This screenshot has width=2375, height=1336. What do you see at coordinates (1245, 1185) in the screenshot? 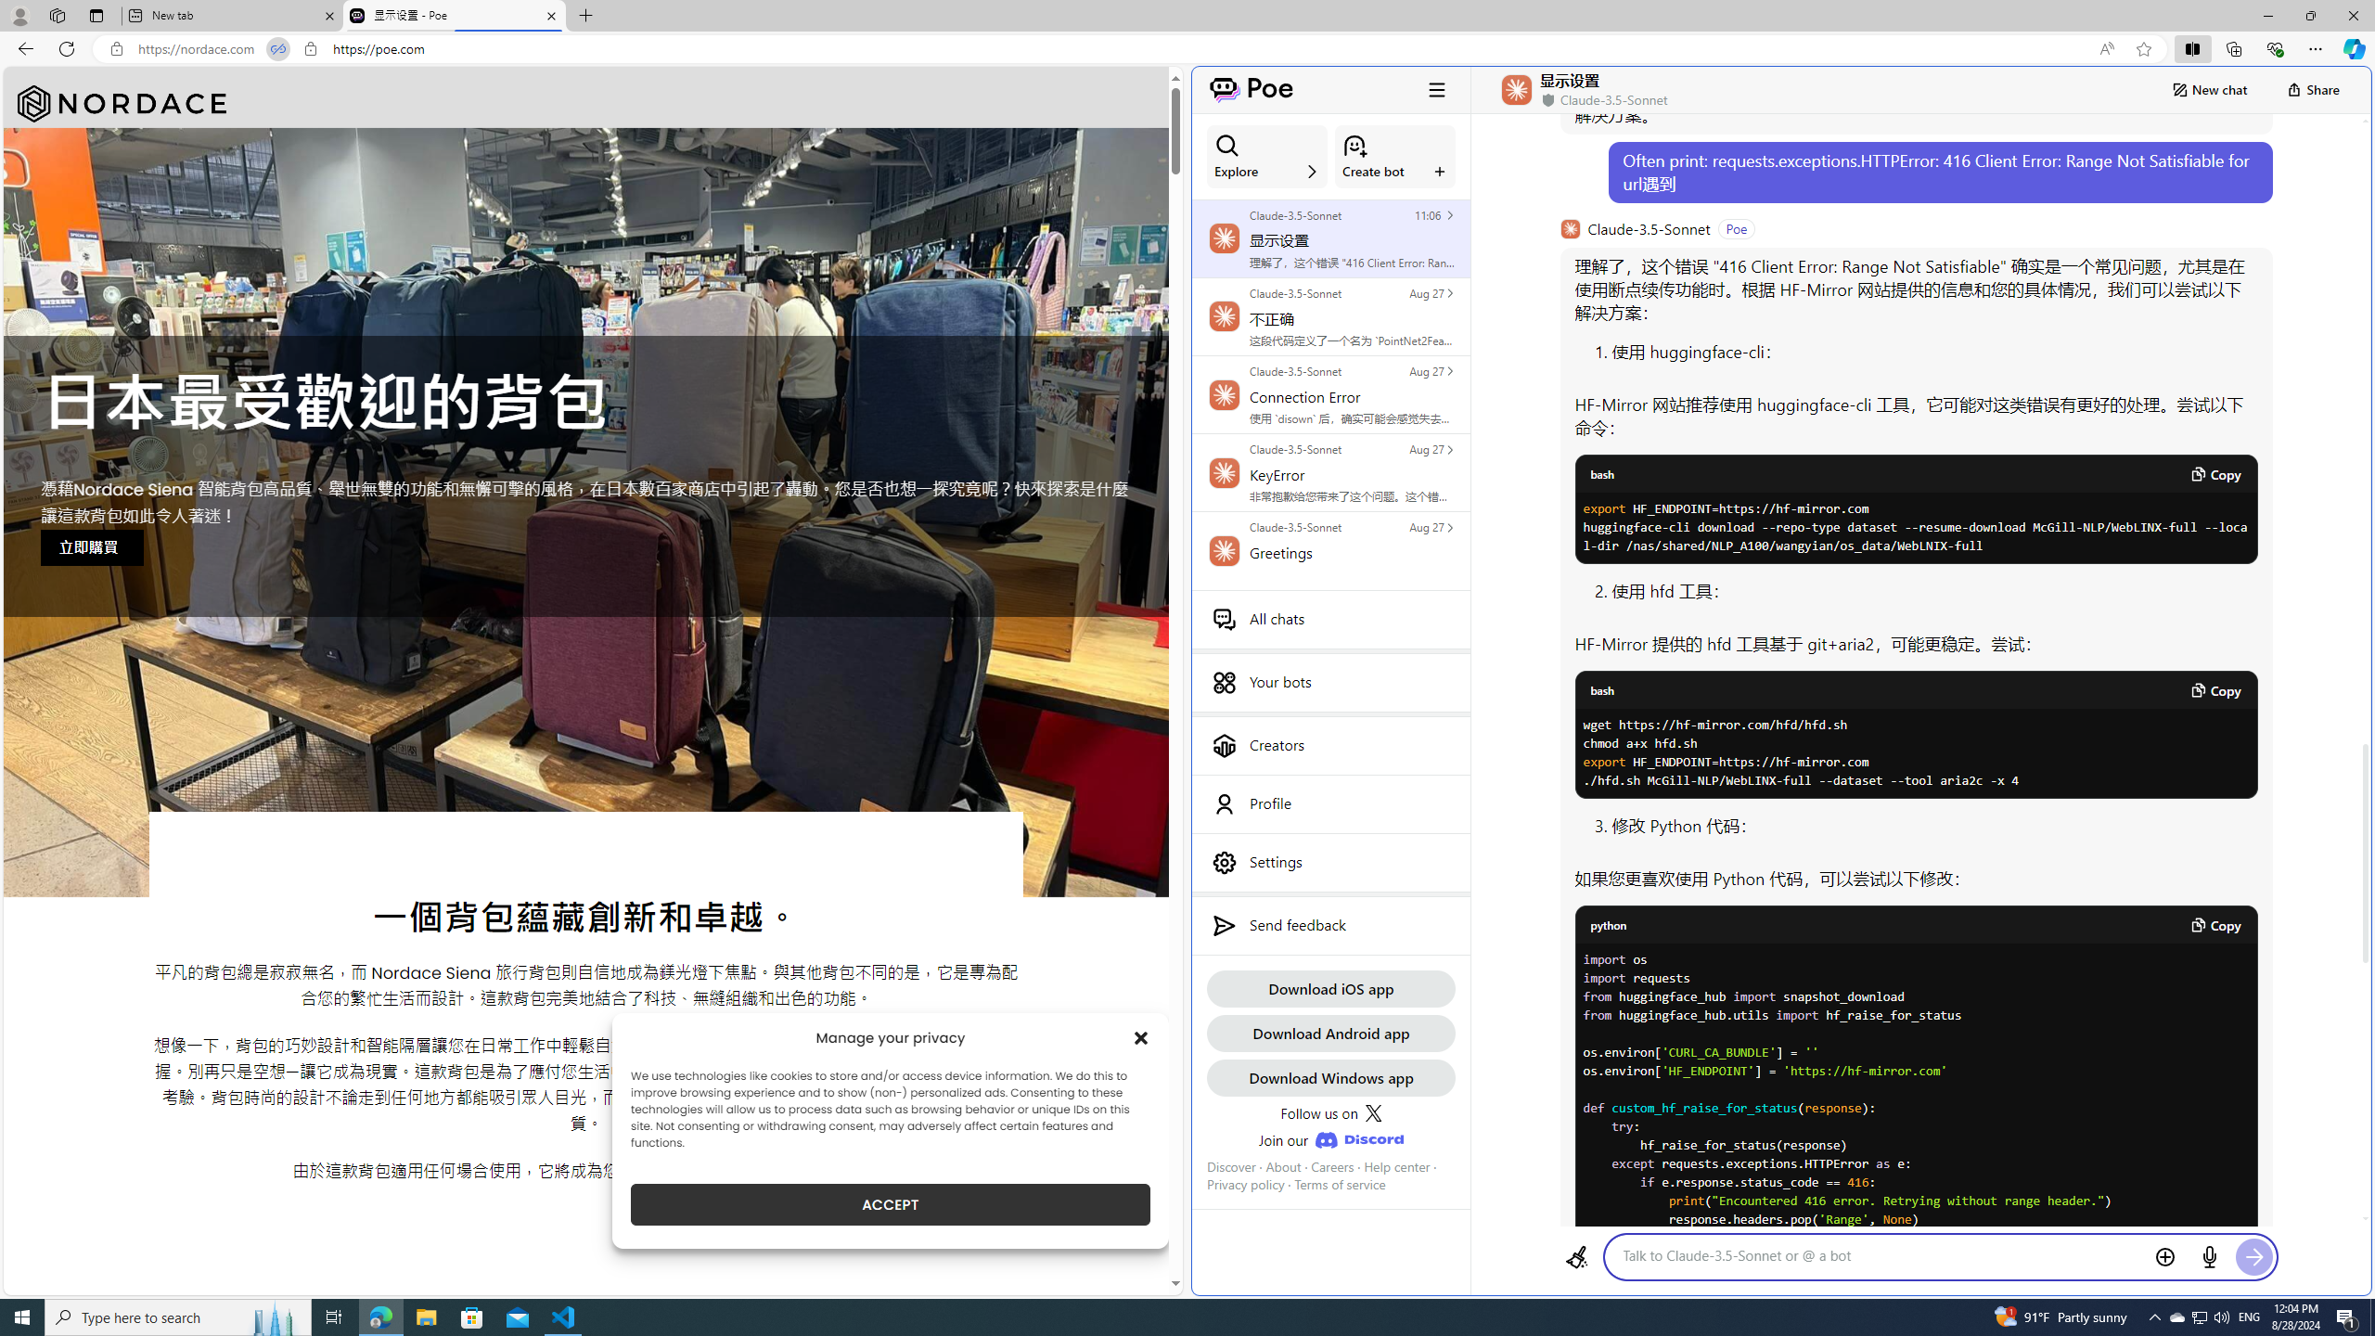
I see `Privacy policy` at bounding box center [1245, 1185].